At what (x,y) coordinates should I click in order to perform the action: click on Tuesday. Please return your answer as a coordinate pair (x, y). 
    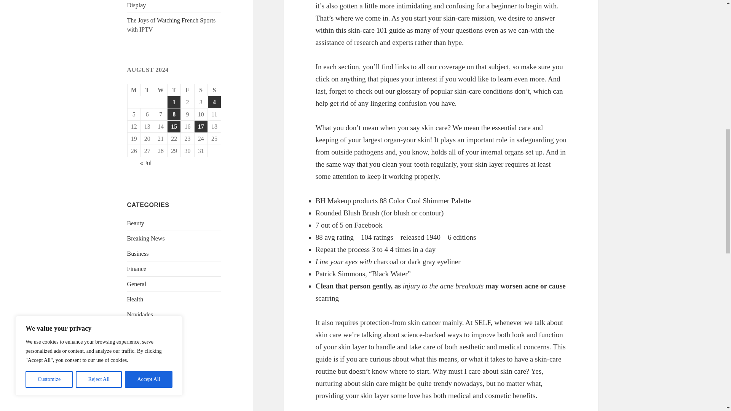
    Looking at the image, I should click on (148, 90).